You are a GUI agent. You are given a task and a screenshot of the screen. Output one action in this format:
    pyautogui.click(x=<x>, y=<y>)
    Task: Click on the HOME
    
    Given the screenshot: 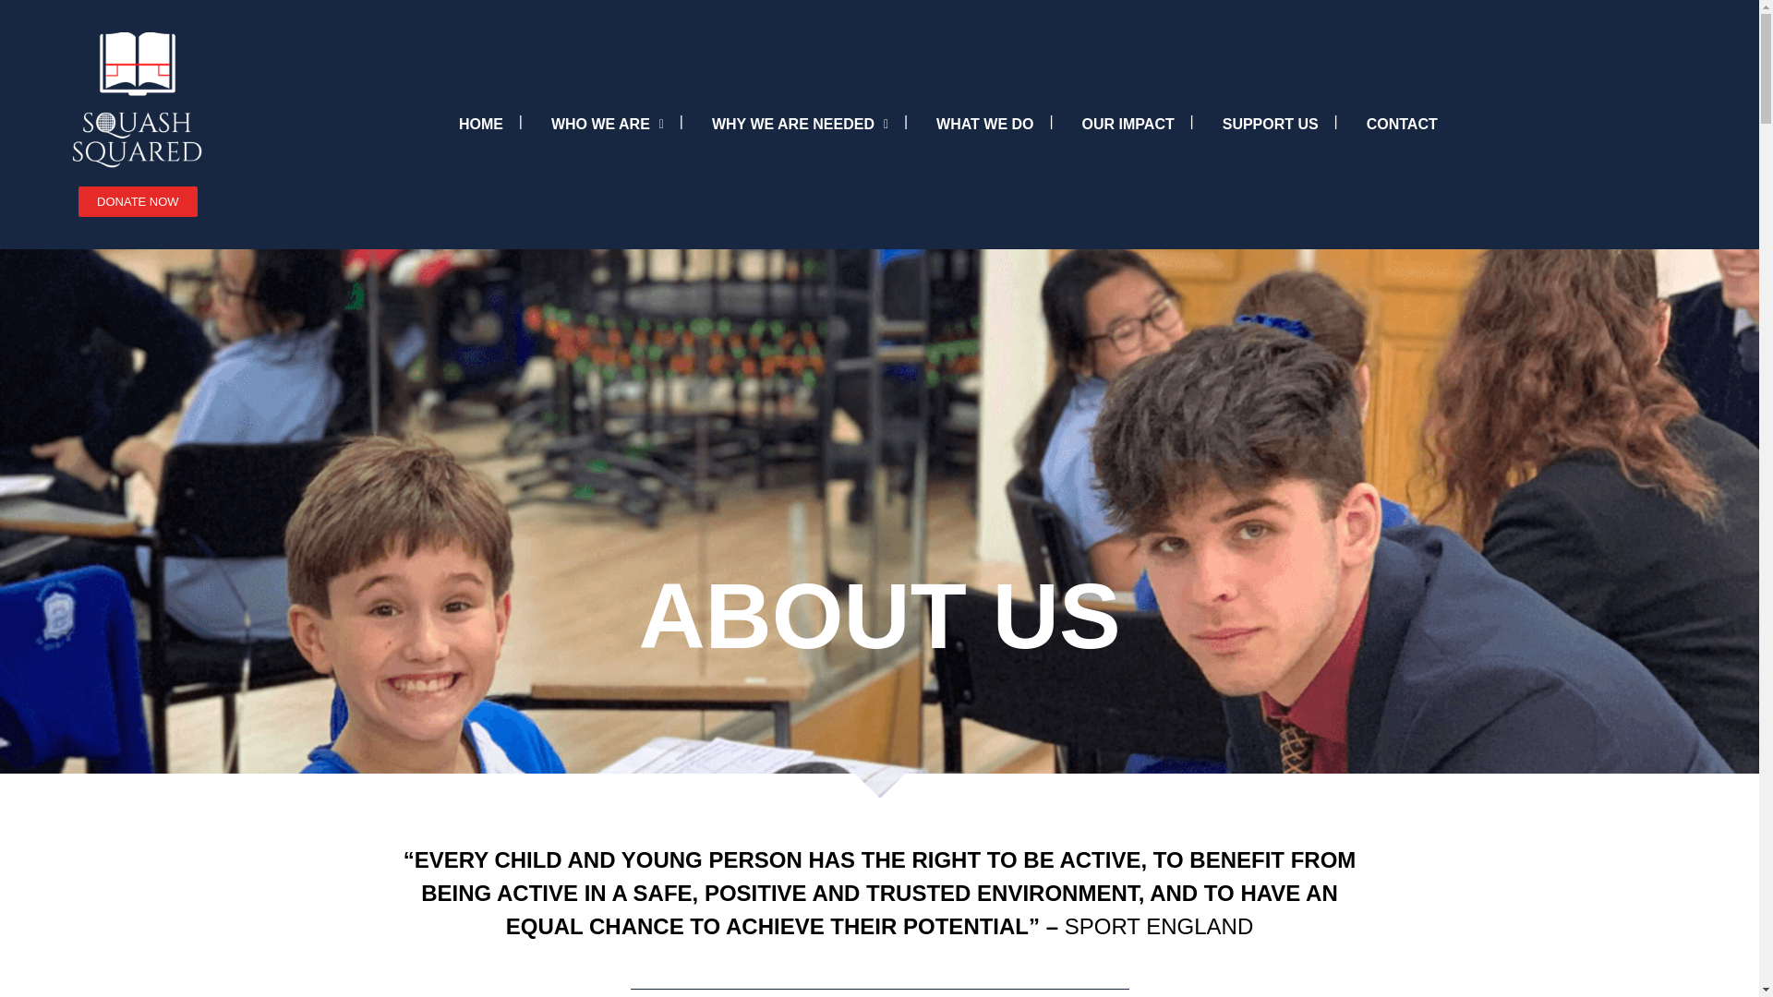 What is the action you would take?
    pyautogui.click(x=481, y=124)
    